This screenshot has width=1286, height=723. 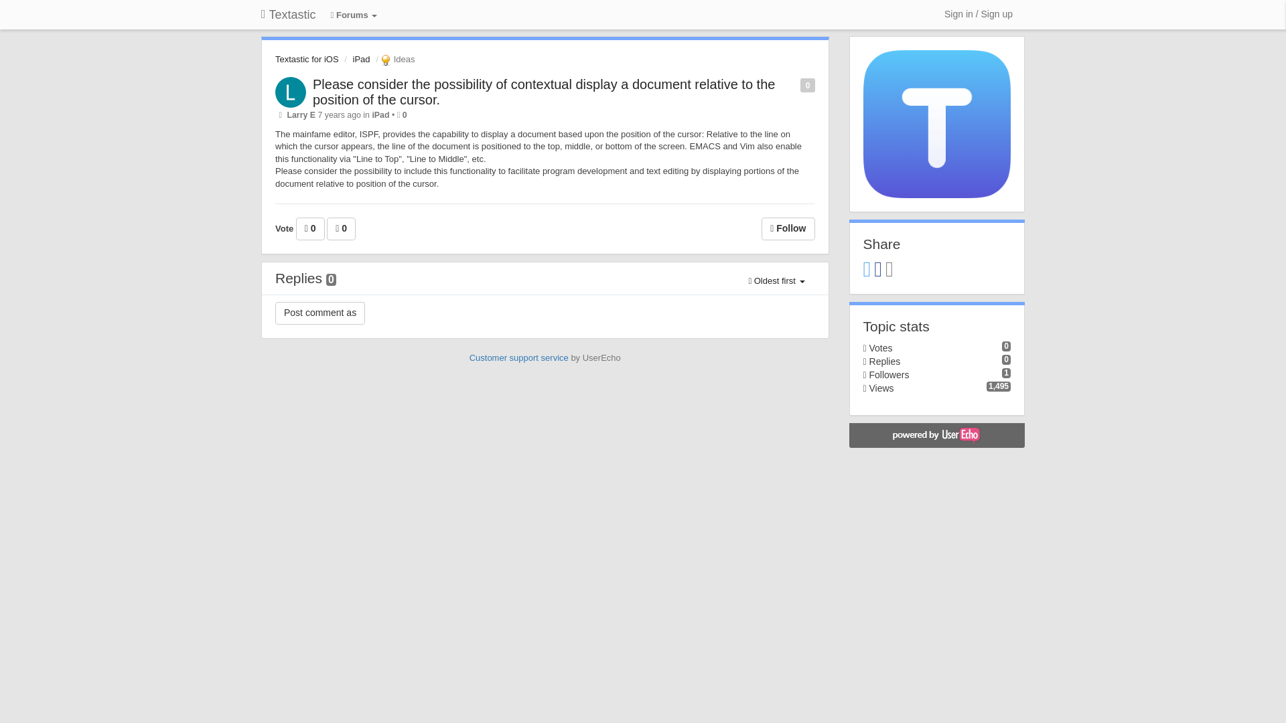 What do you see at coordinates (518, 357) in the screenshot?
I see `Customer support service` at bounding box center [518, 357].